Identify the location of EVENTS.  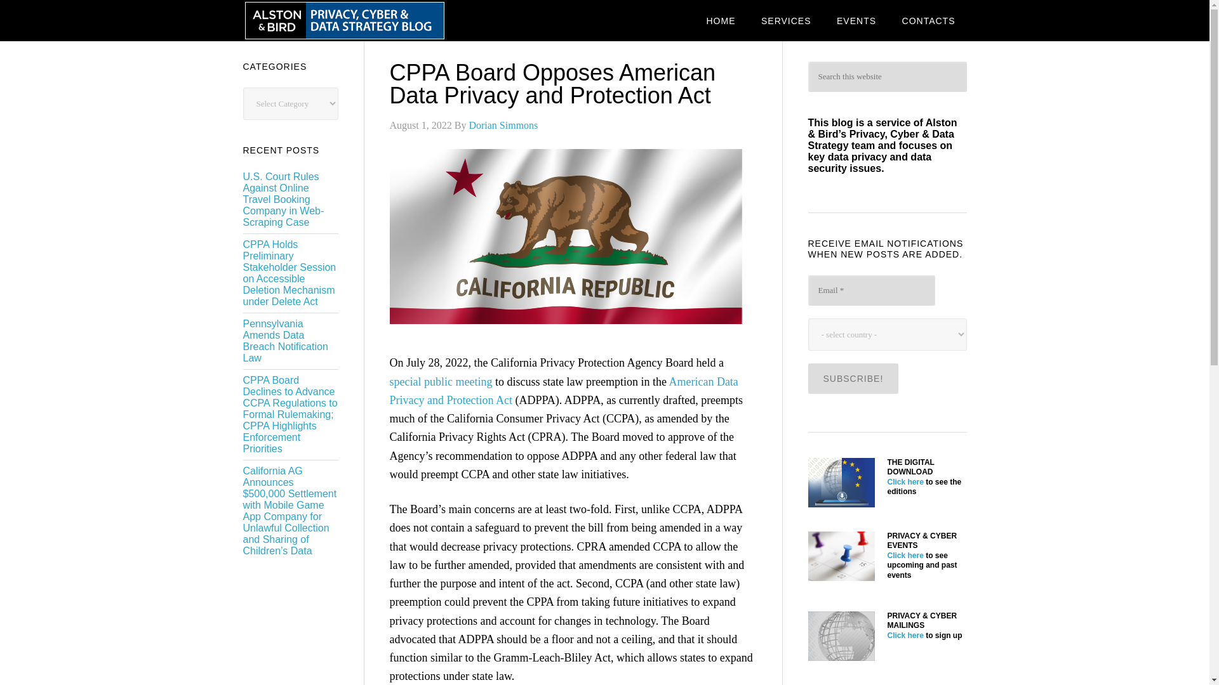
(856, 20).